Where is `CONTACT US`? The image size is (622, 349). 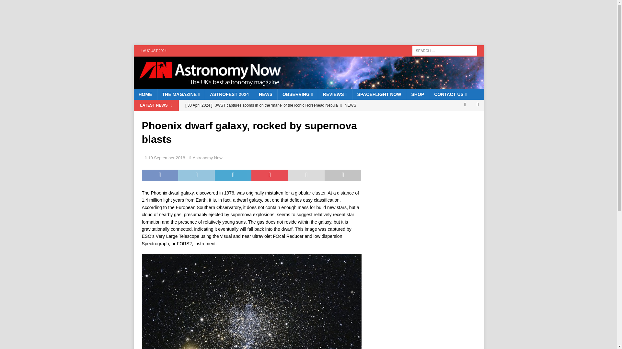
CONTACT US is located at coordinates (450, 94).